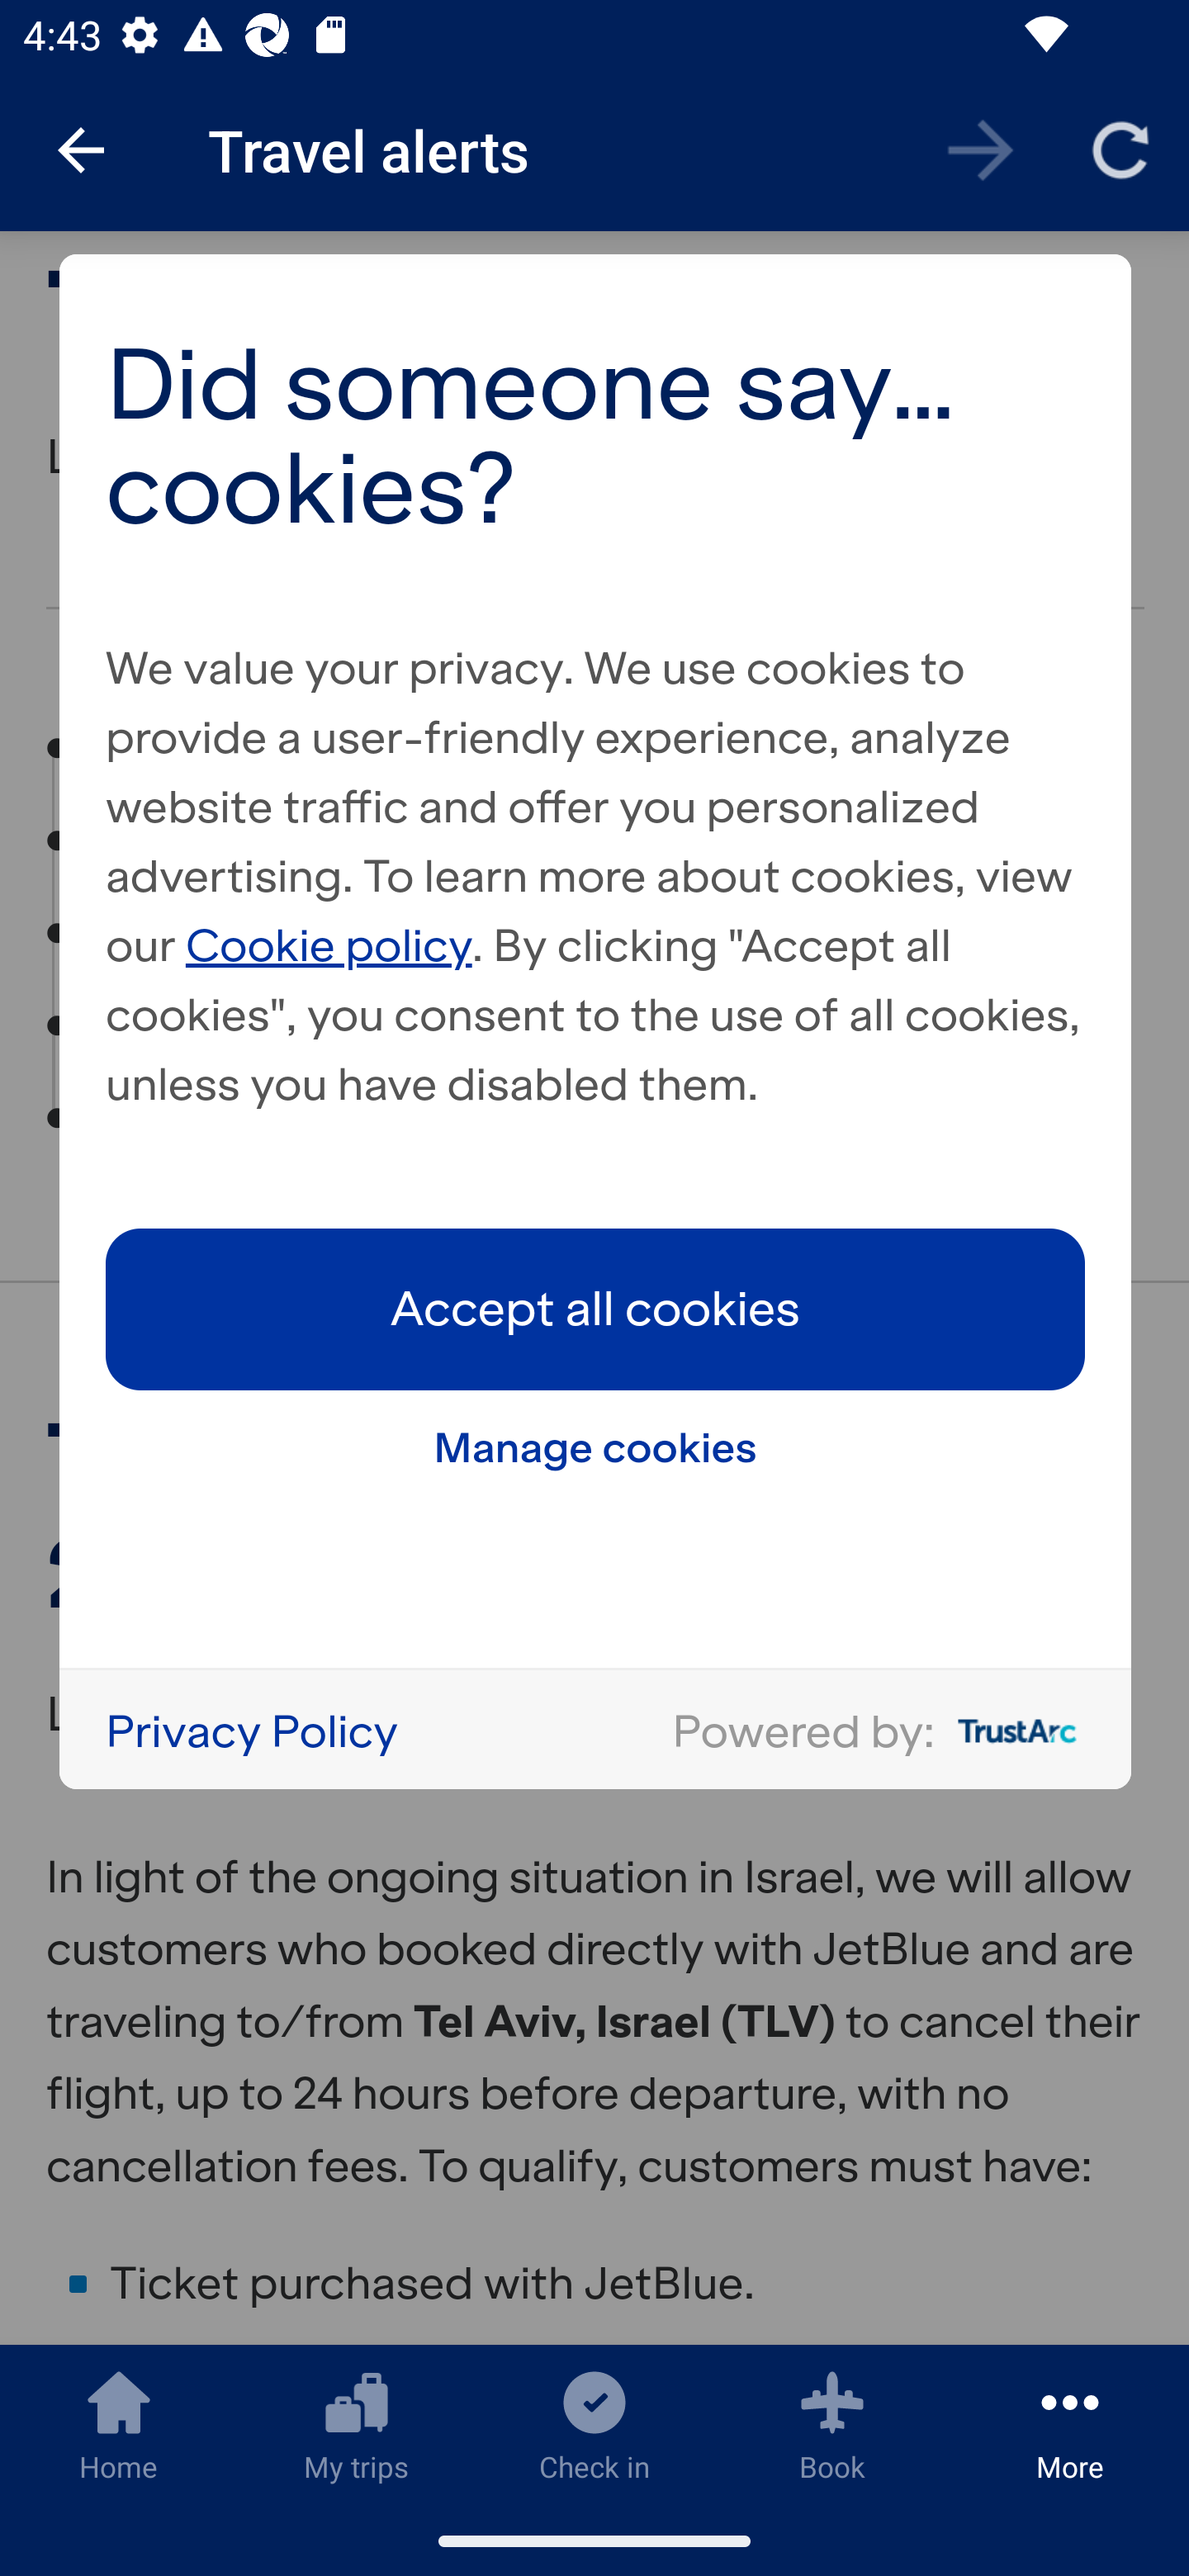 This screenshot has width=1189, height=2576. What do you see at coordinates (563, 933) in the screenshot?
I see `Construction At Reno/Tahoe, NV Airport` at bounding box center [563, 933].